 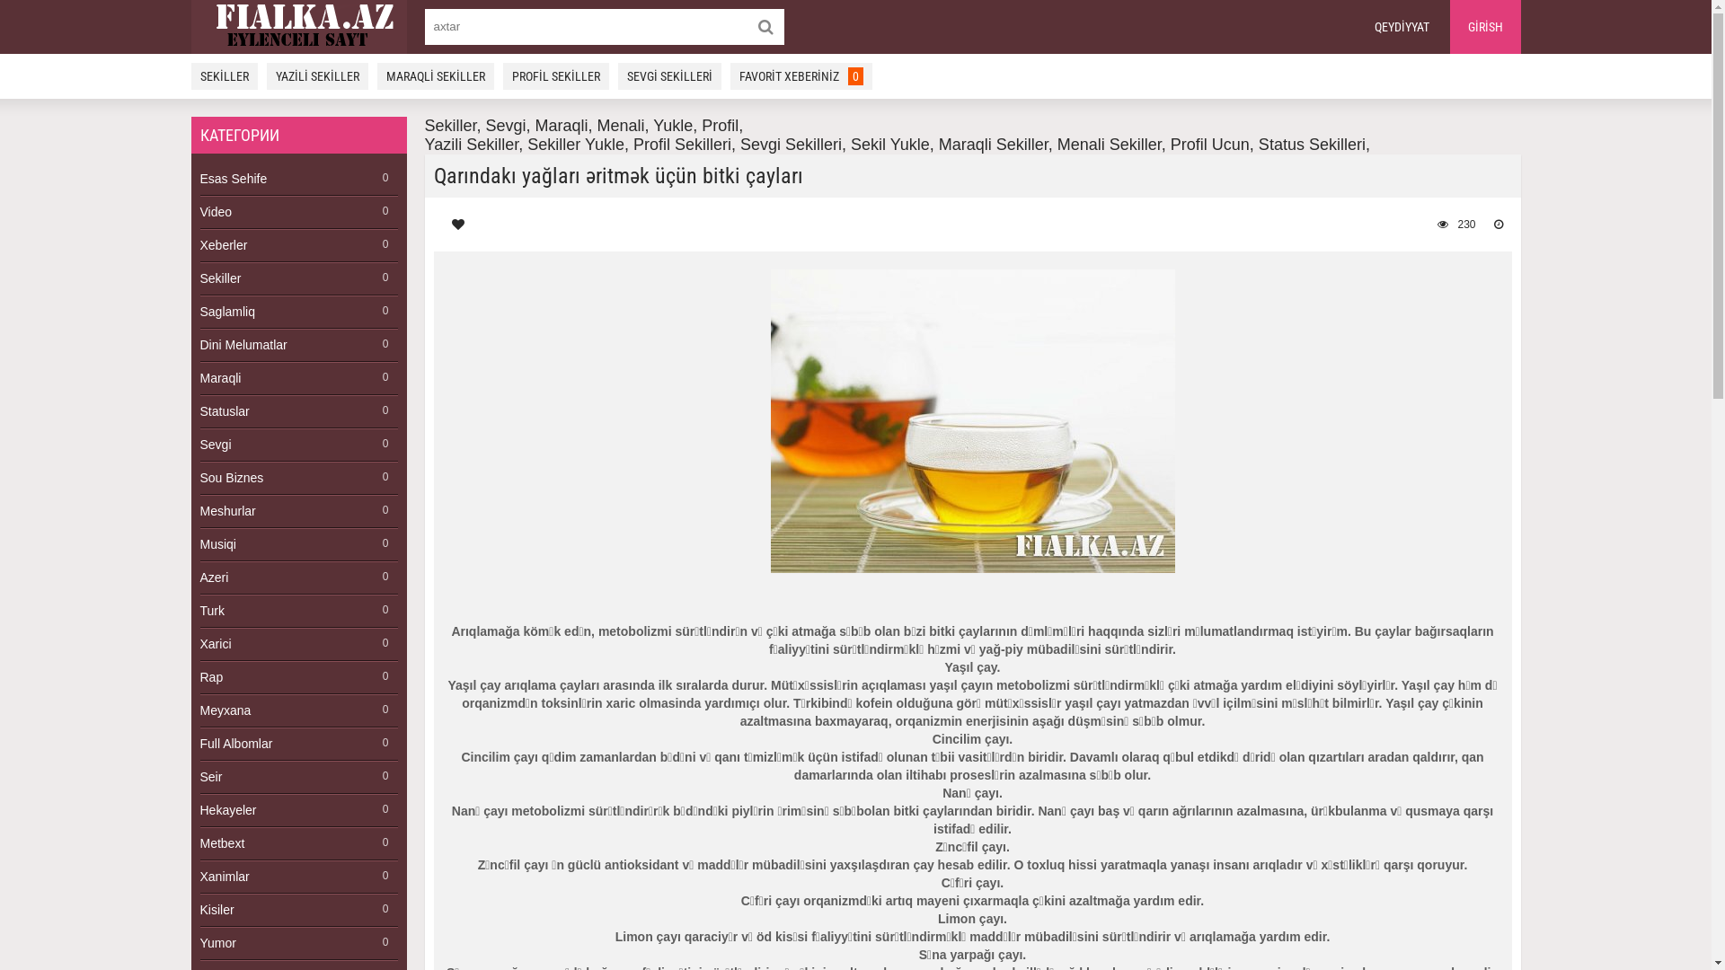 I want to click on Hekayeler, so click(x=298, y=810).